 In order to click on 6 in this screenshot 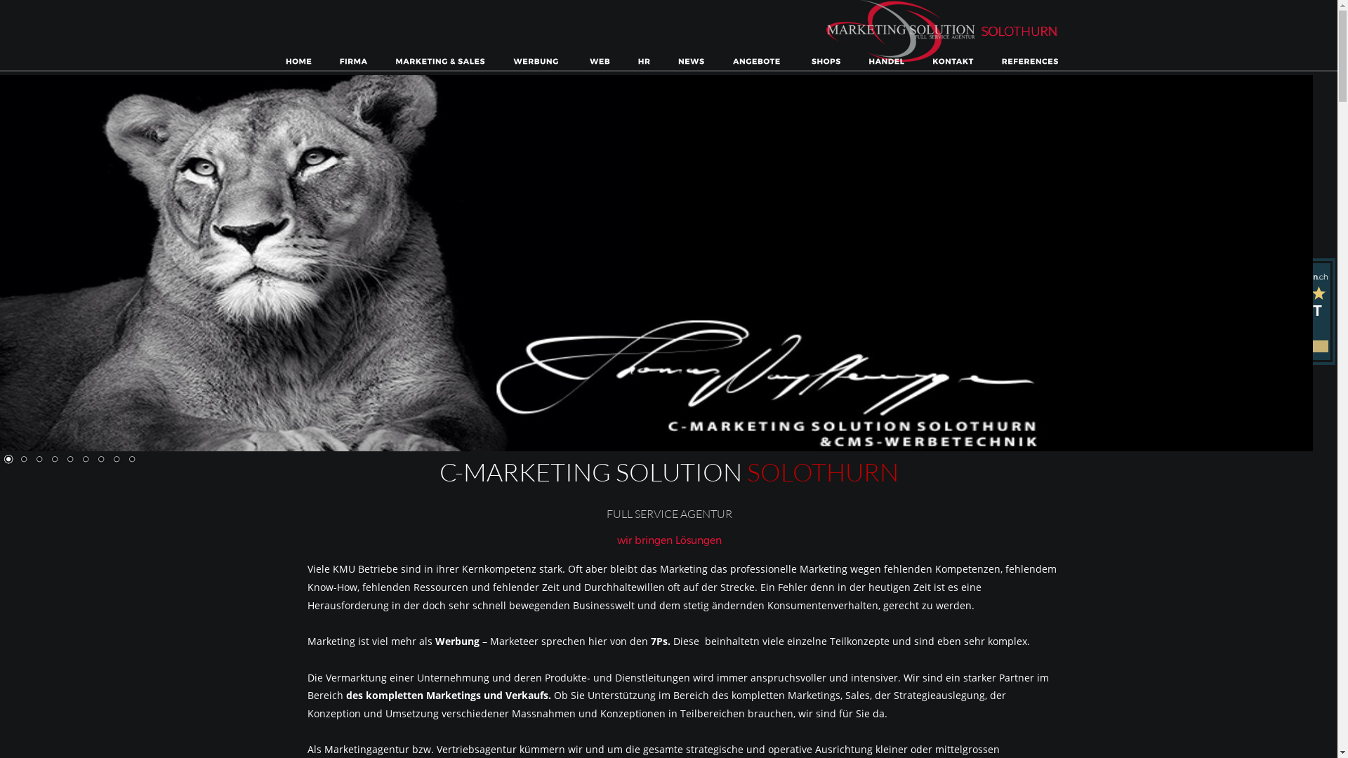, I will do `click(54, 459)`.